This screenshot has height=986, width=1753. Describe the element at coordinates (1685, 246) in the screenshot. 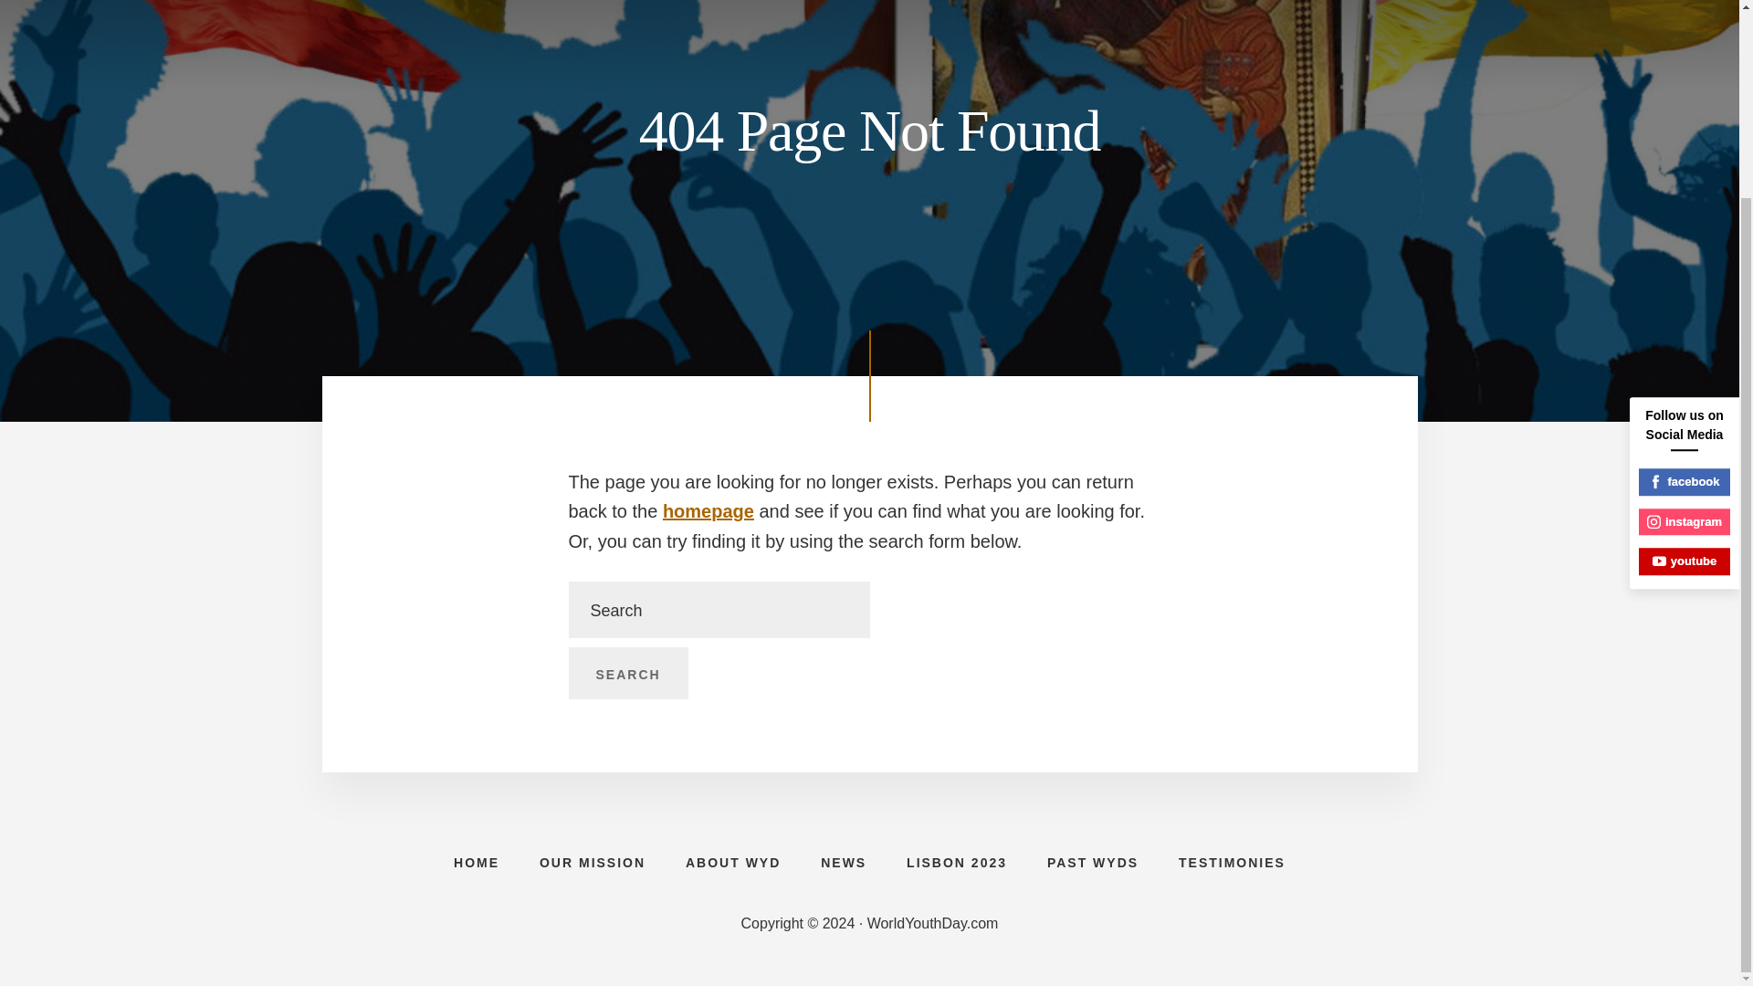

I see `facebook` at that location.